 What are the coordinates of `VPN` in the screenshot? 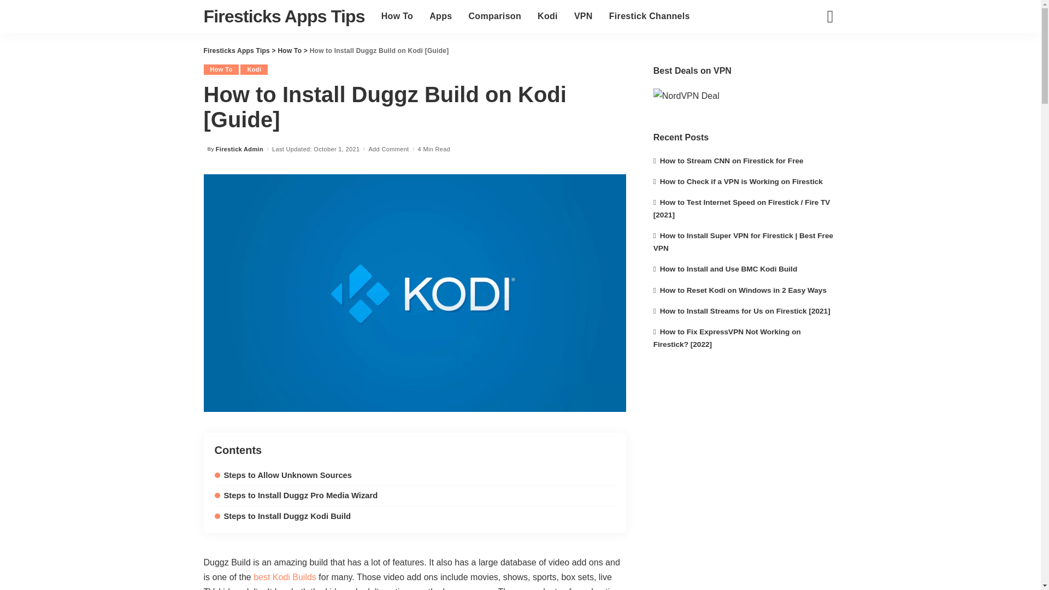 It's located at (584, 16).